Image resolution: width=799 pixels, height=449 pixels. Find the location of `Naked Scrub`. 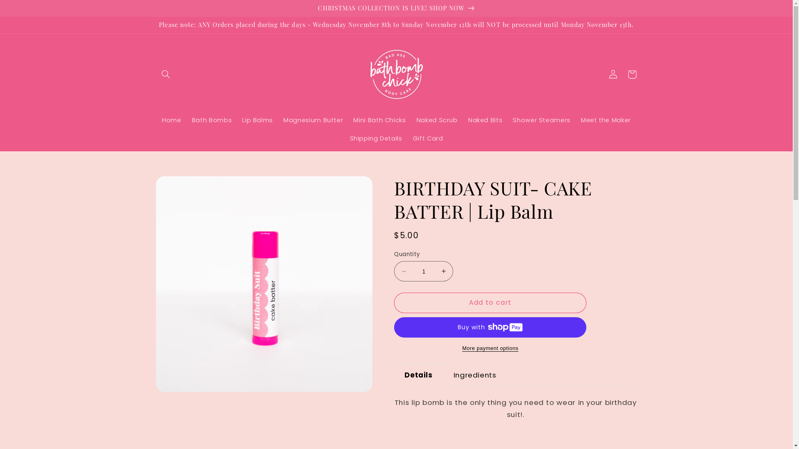

Naked Scrub is located at coordinates (437, 121).